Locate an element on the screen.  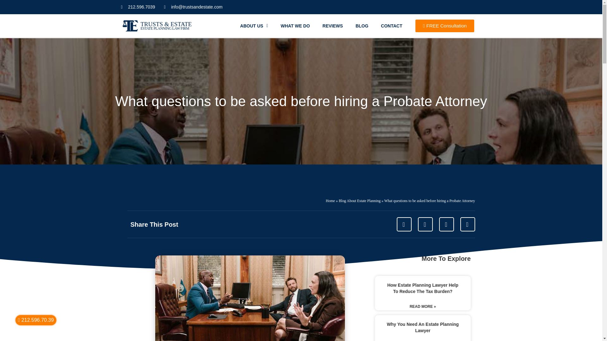
WHAT WE DO is located at coordinates (295, 26).